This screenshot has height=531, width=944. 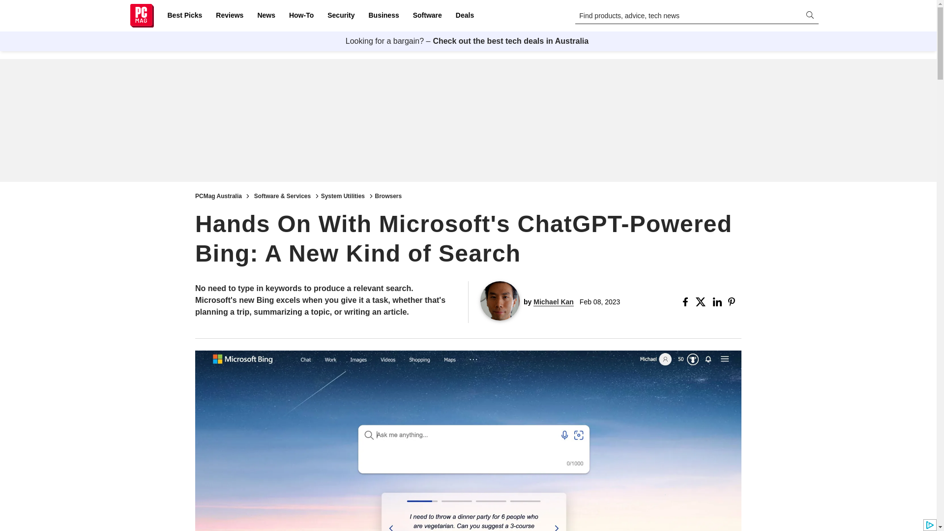 I want to click on Business, so click(x=383, y=16).